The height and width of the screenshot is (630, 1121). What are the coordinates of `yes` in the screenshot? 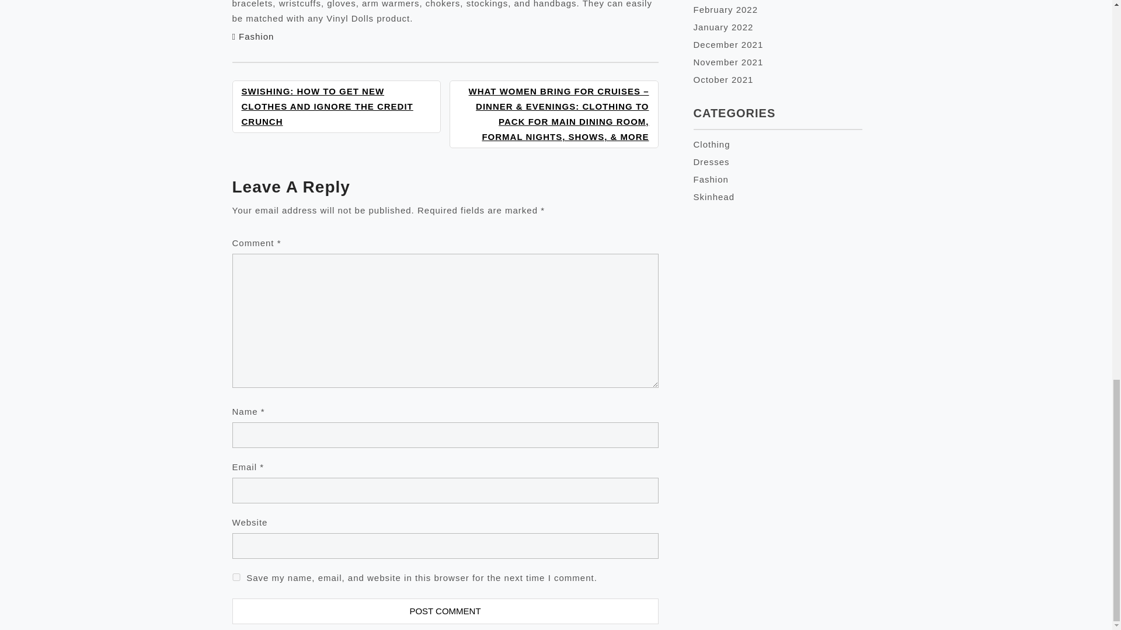 It's located at (236, 576).